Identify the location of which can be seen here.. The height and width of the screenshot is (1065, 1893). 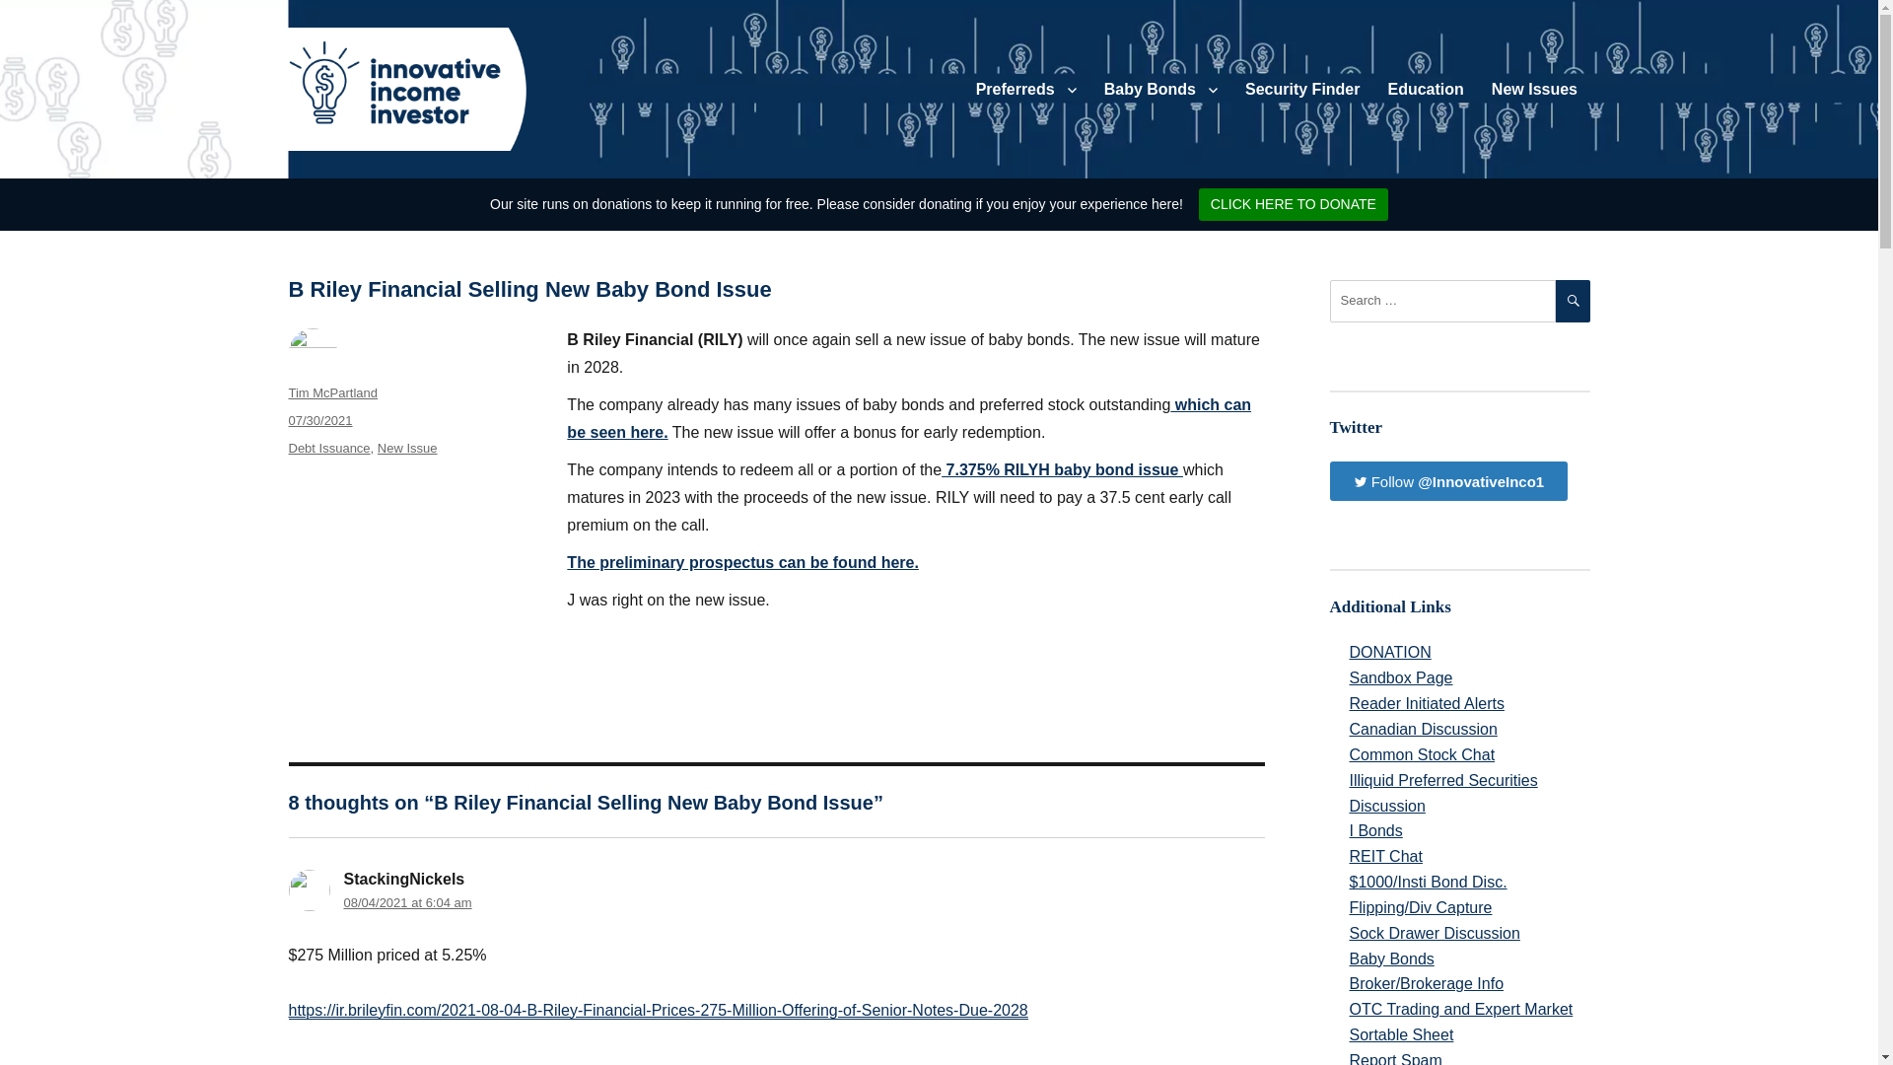
(909, 418).